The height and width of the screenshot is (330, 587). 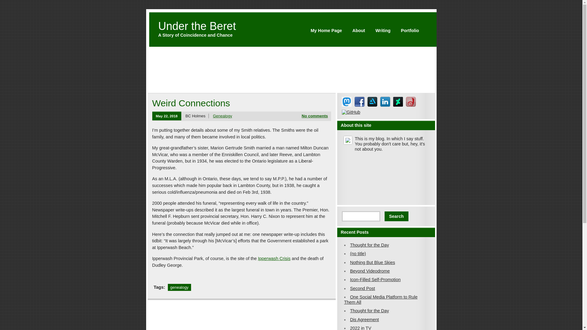 I want to click on genealogy, so click(x=179, y=287).